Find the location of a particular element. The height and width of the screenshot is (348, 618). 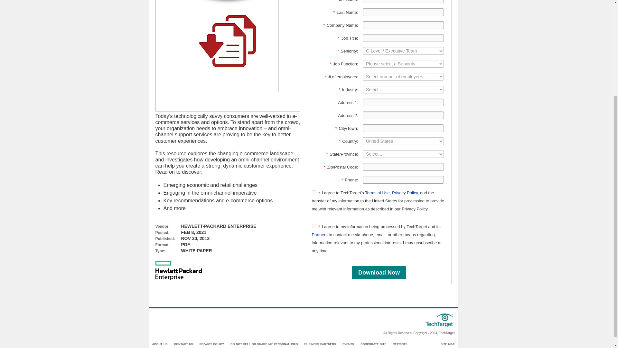

PRIVACY POLICY is located at coordinates (212, 344).